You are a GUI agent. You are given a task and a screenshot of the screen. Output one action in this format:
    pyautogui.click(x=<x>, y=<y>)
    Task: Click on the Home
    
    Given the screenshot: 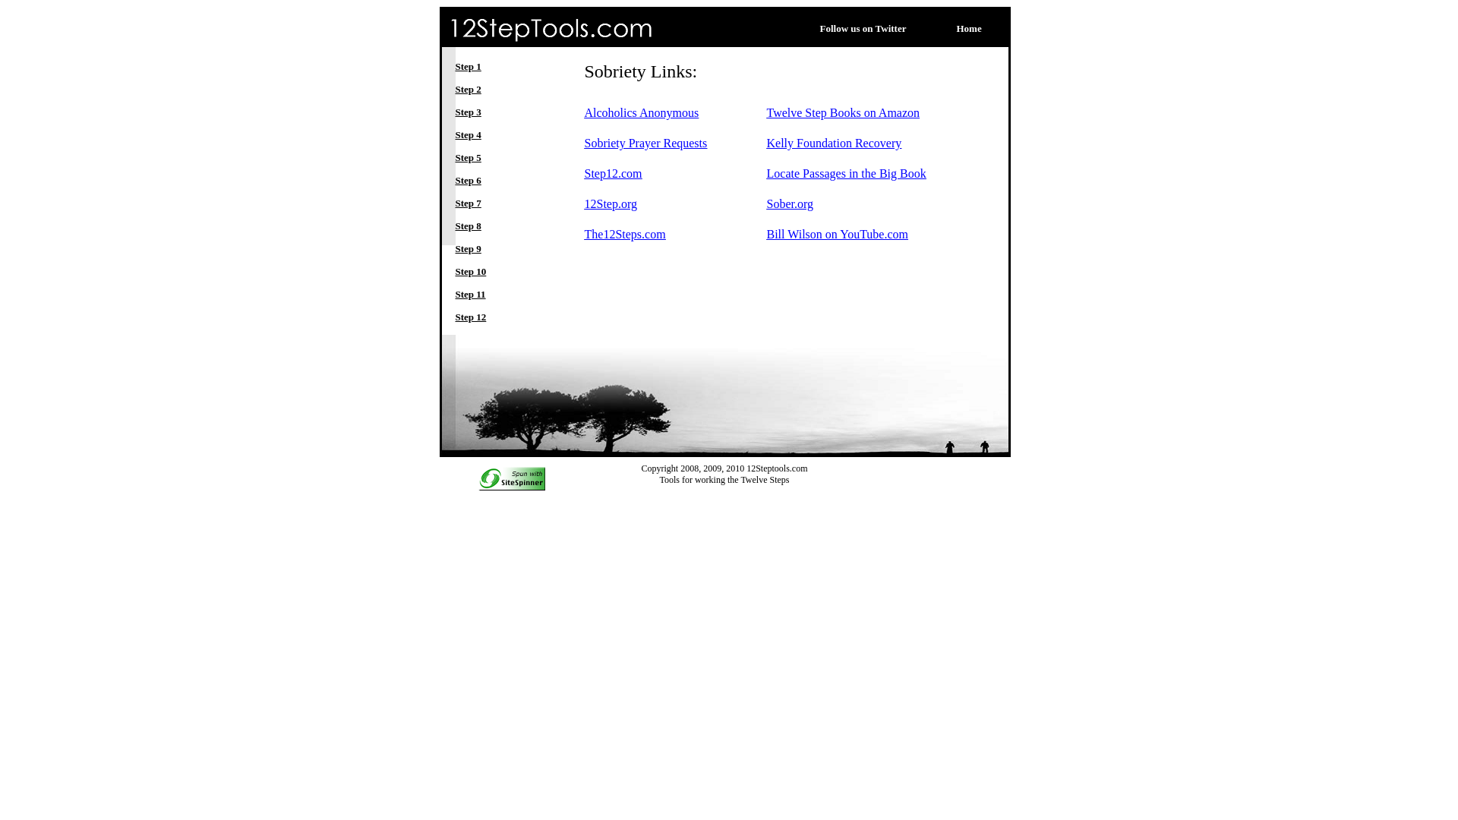 What is the action you would take?
    pyautogui.click(x=969, y=27)
    